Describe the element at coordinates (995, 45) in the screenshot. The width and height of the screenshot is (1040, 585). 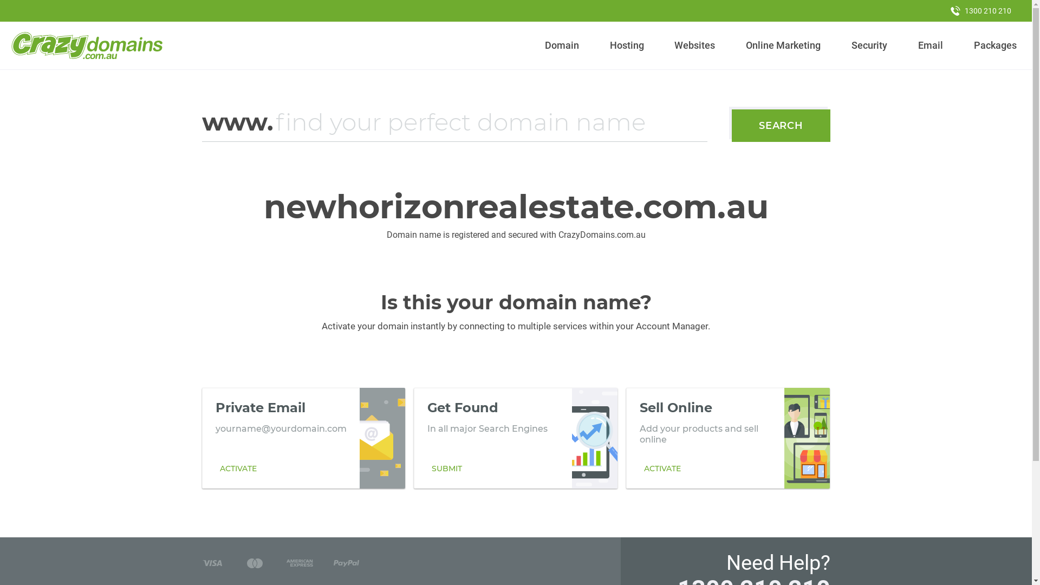
I see `Packages` at that location.